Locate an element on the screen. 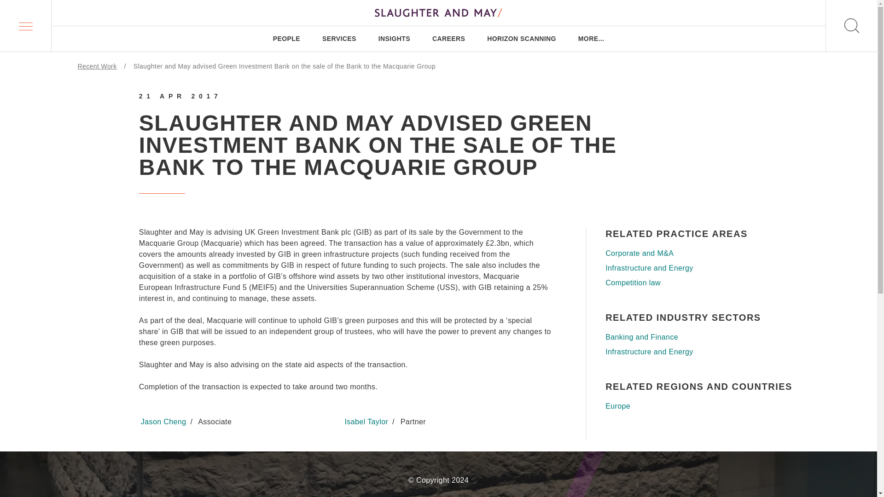  Infrastructure and Energy is located at coordinates (702, 268).